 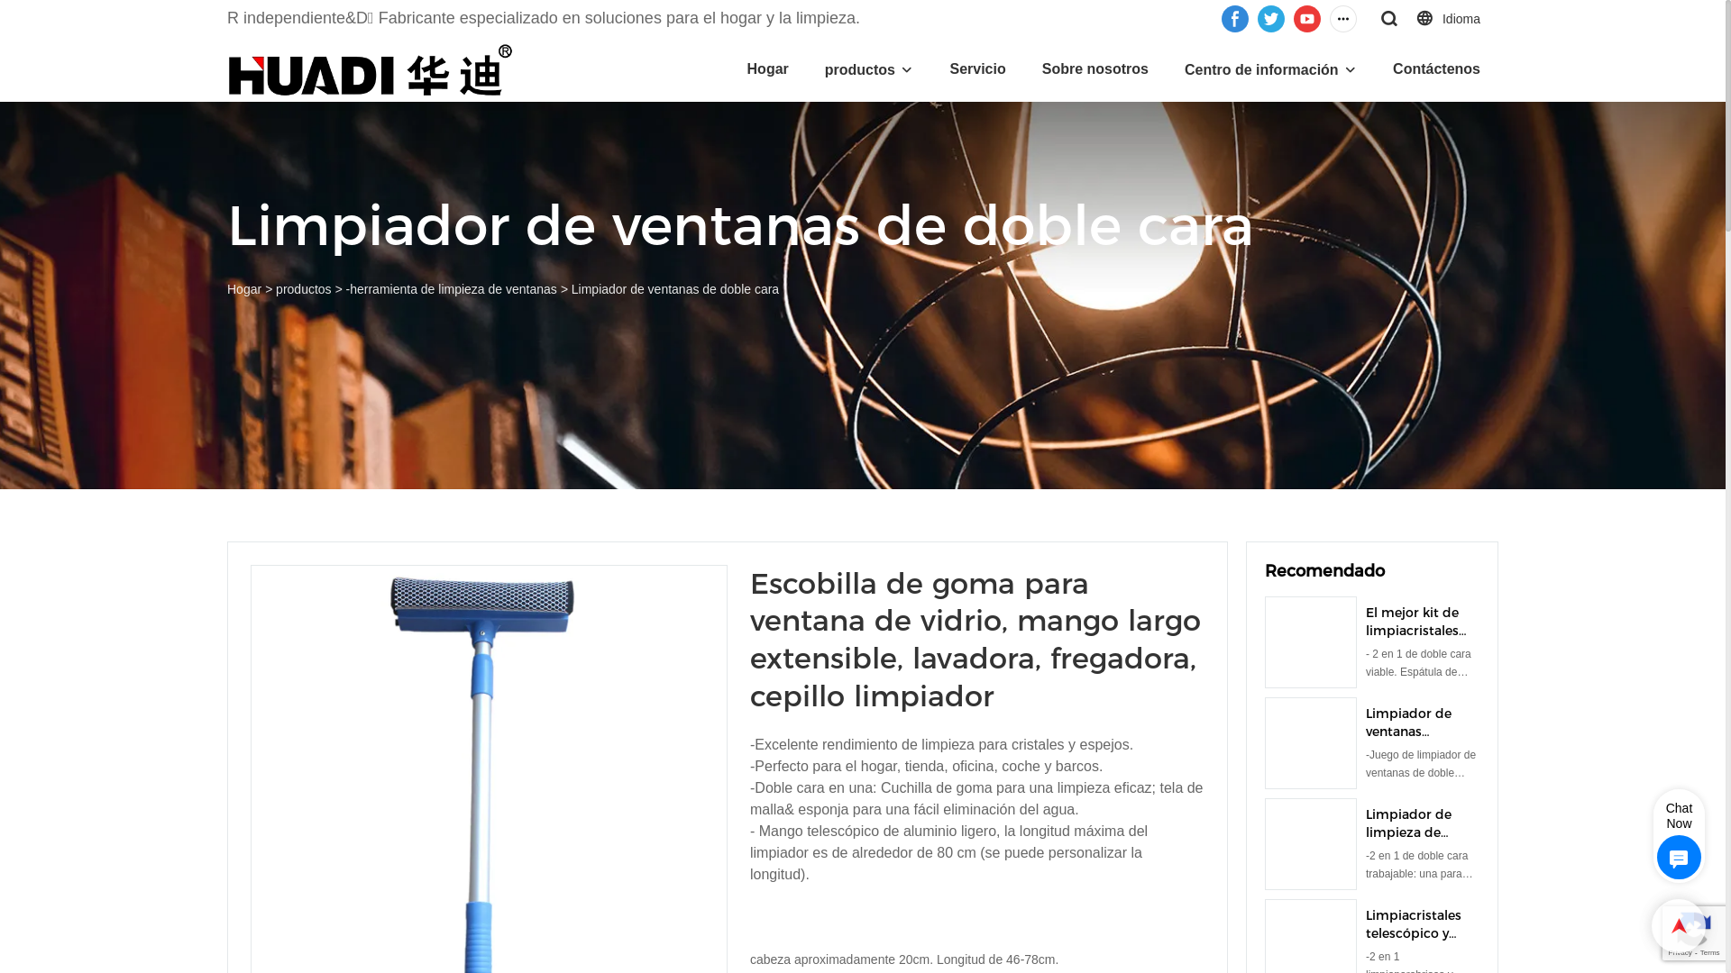 What do you see at coordinates (977, 68) in the screenshot?
I see `Servicio` at bounding box center [977, 68].